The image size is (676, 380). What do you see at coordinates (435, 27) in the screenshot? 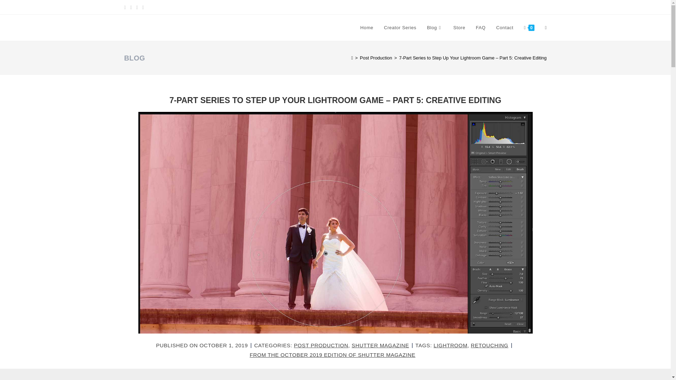
I see `Blog` at bounding box center [435, 27].